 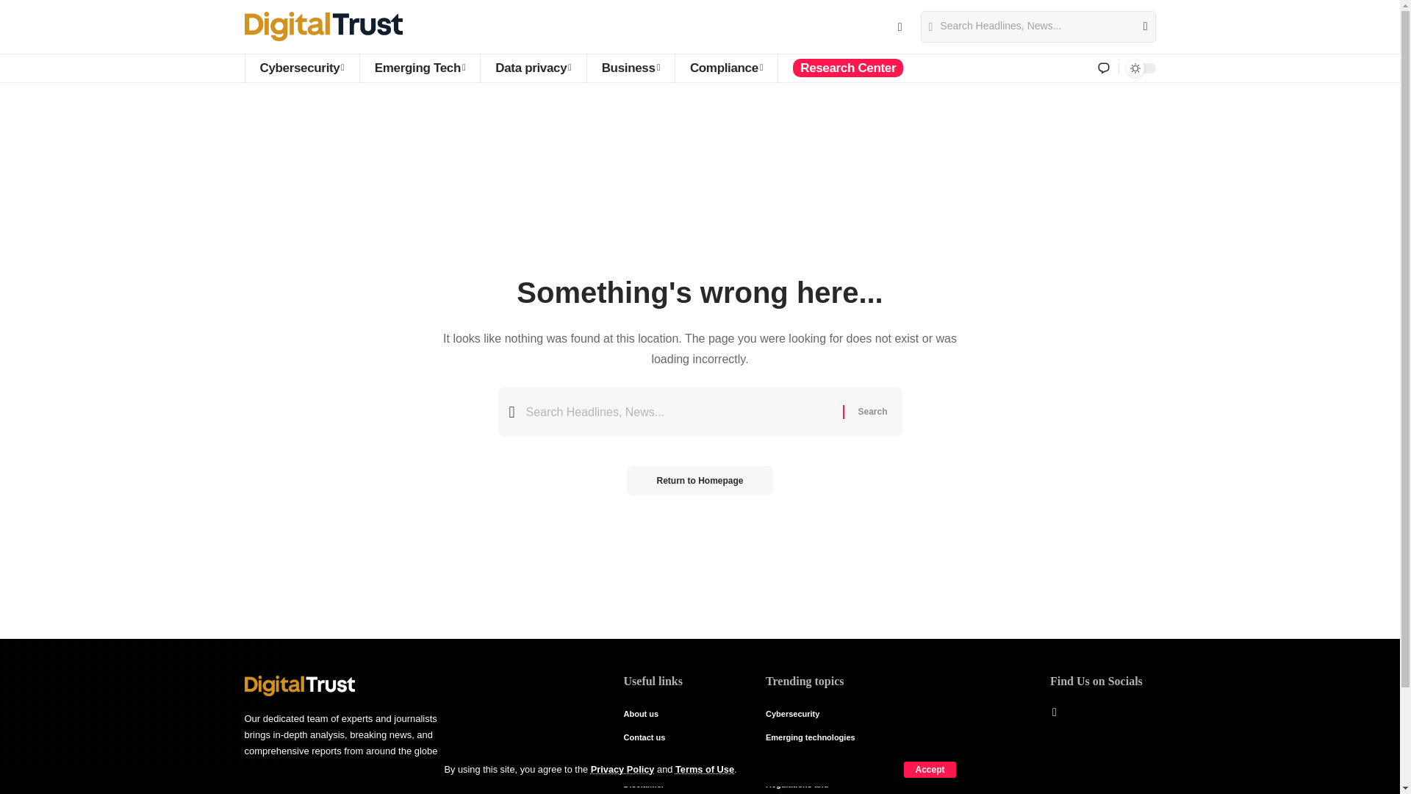 I want to click on Business, so click(x=631, y=68).